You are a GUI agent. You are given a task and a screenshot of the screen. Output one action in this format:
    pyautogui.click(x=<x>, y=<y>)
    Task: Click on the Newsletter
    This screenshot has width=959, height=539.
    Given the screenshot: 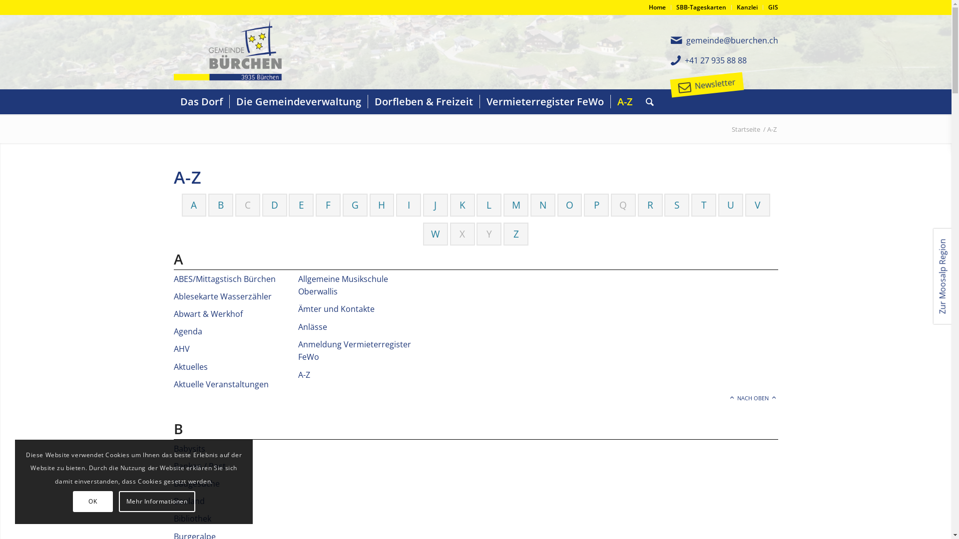 What is the action you would take?
    pyautogui.click(x=714, y=82)
    